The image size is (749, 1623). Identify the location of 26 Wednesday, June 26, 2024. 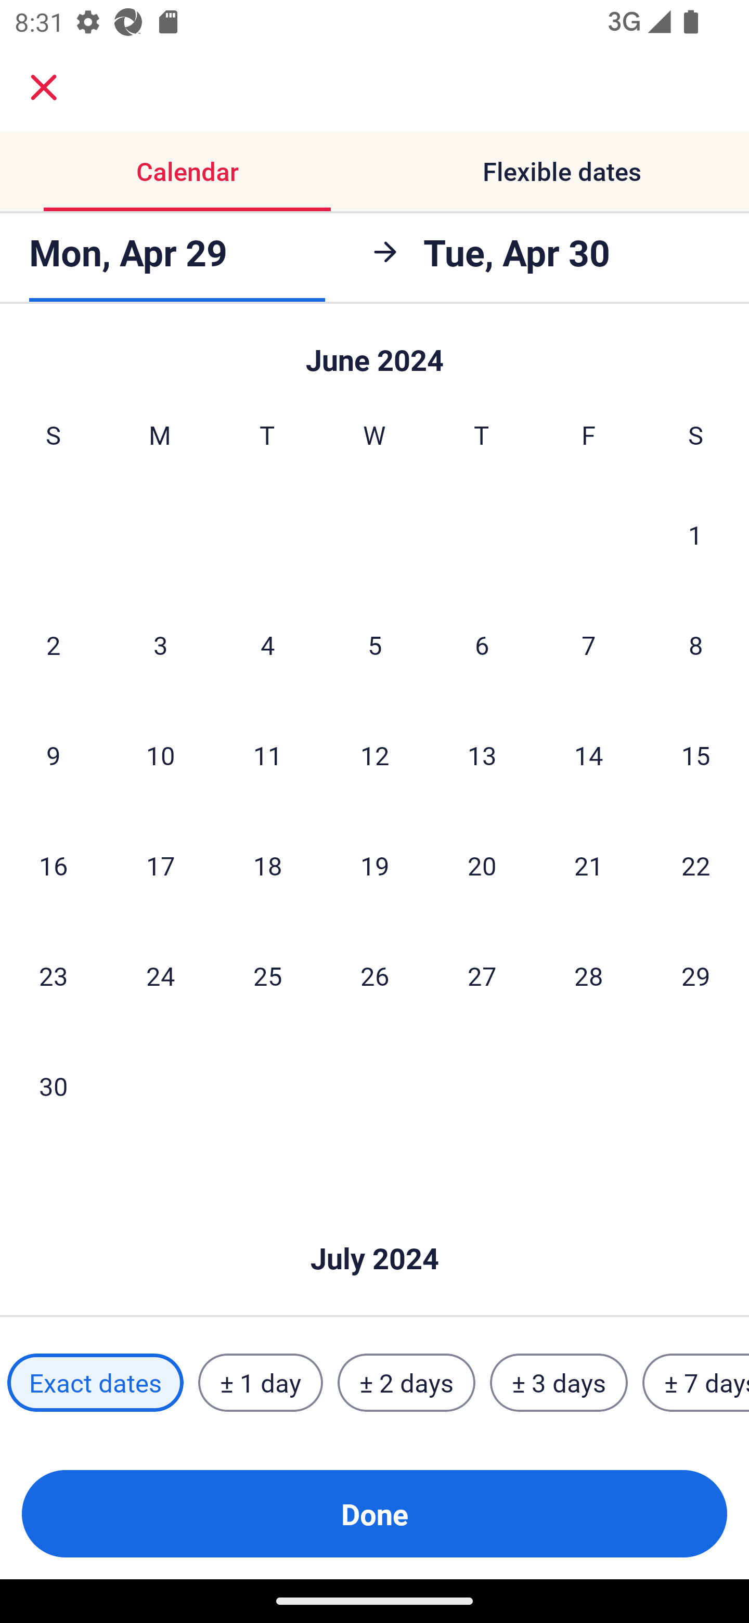
(374, 975).